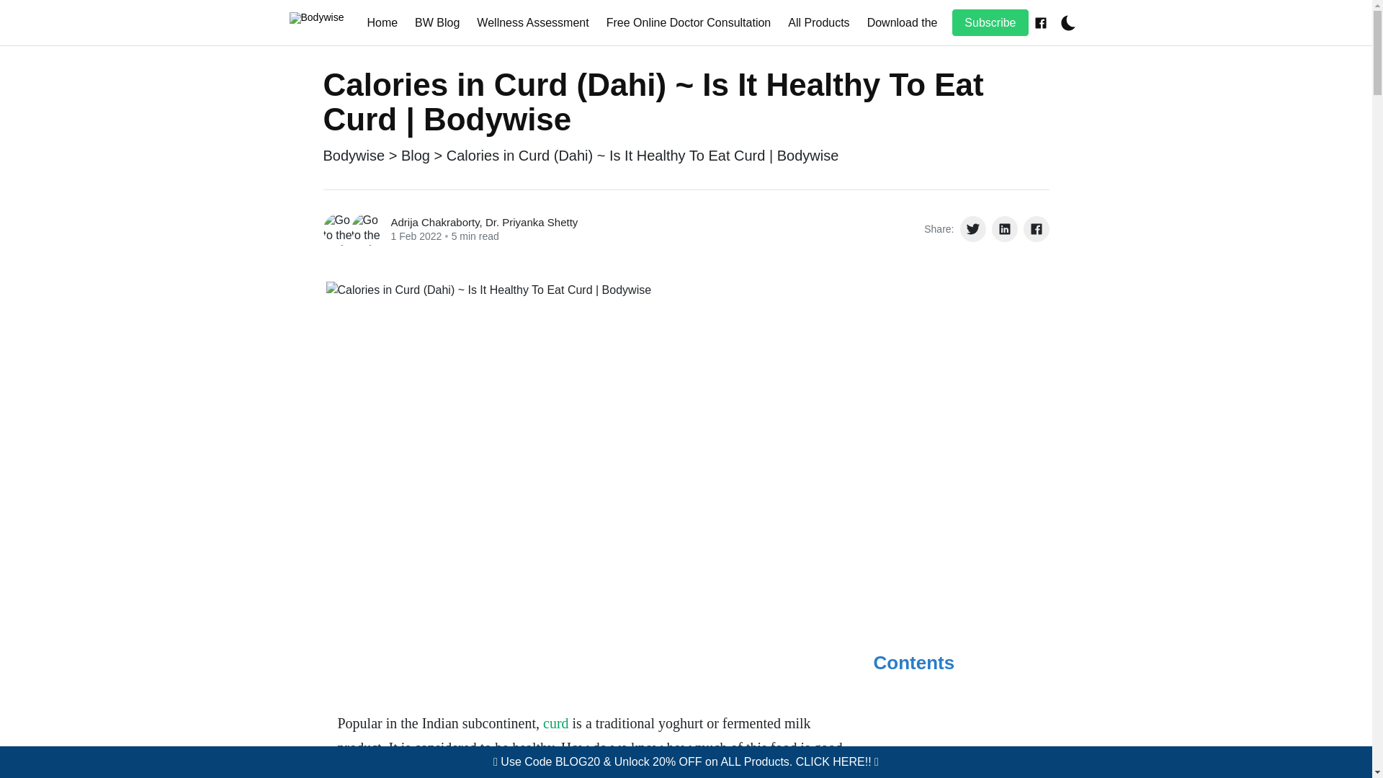 Image resolution: width=1383 pixels, height=778 pixels. Describe the element at coordinates (434, 222) in the screenshot. I see `Adrija Chakraborty` at that location.